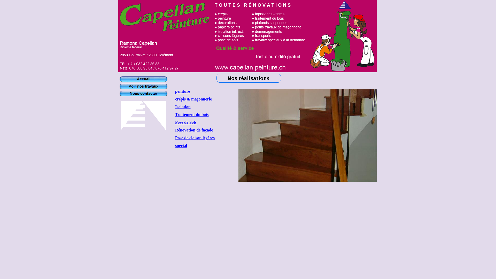  What do you see at coordinates (183, 107) in the screenshot?
I see `Isolation` at bounding box center [183, 107].